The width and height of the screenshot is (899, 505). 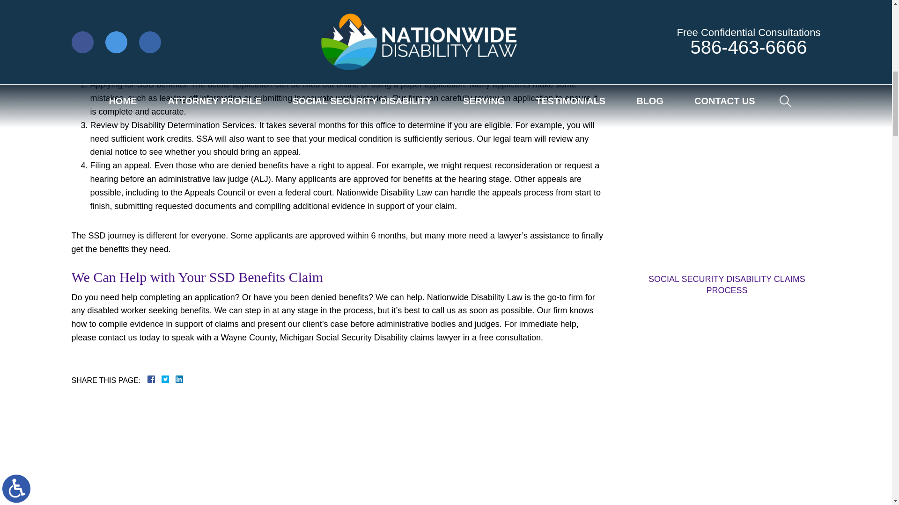 I want to click on SOCIAL SECURITY DISABILITY ELIGIBILITY, so click(x=726, y=408).